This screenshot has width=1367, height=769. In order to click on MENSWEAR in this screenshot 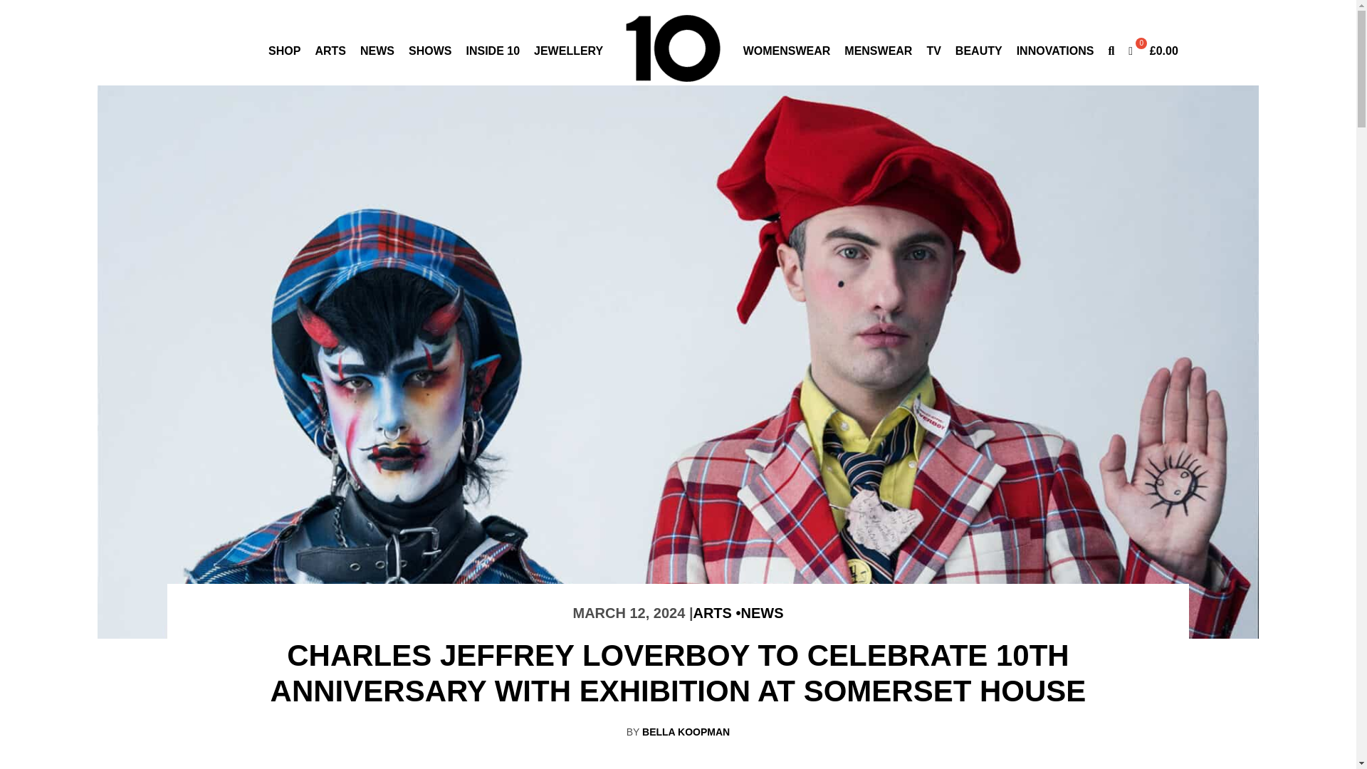, I will do `click(878, 50)`.